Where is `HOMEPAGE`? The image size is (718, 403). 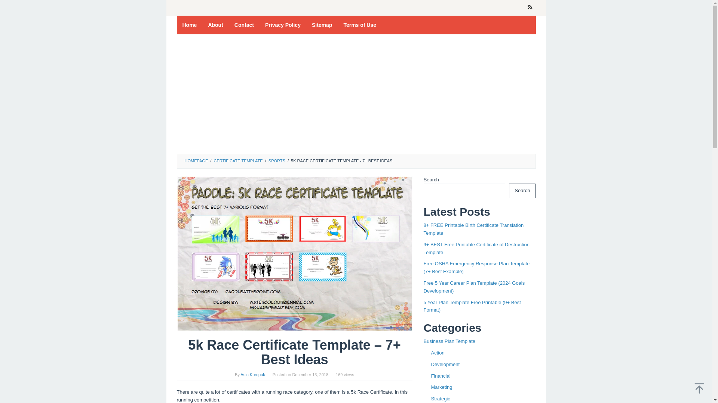
HOMEPAGE is located at coordinates (196, 161).